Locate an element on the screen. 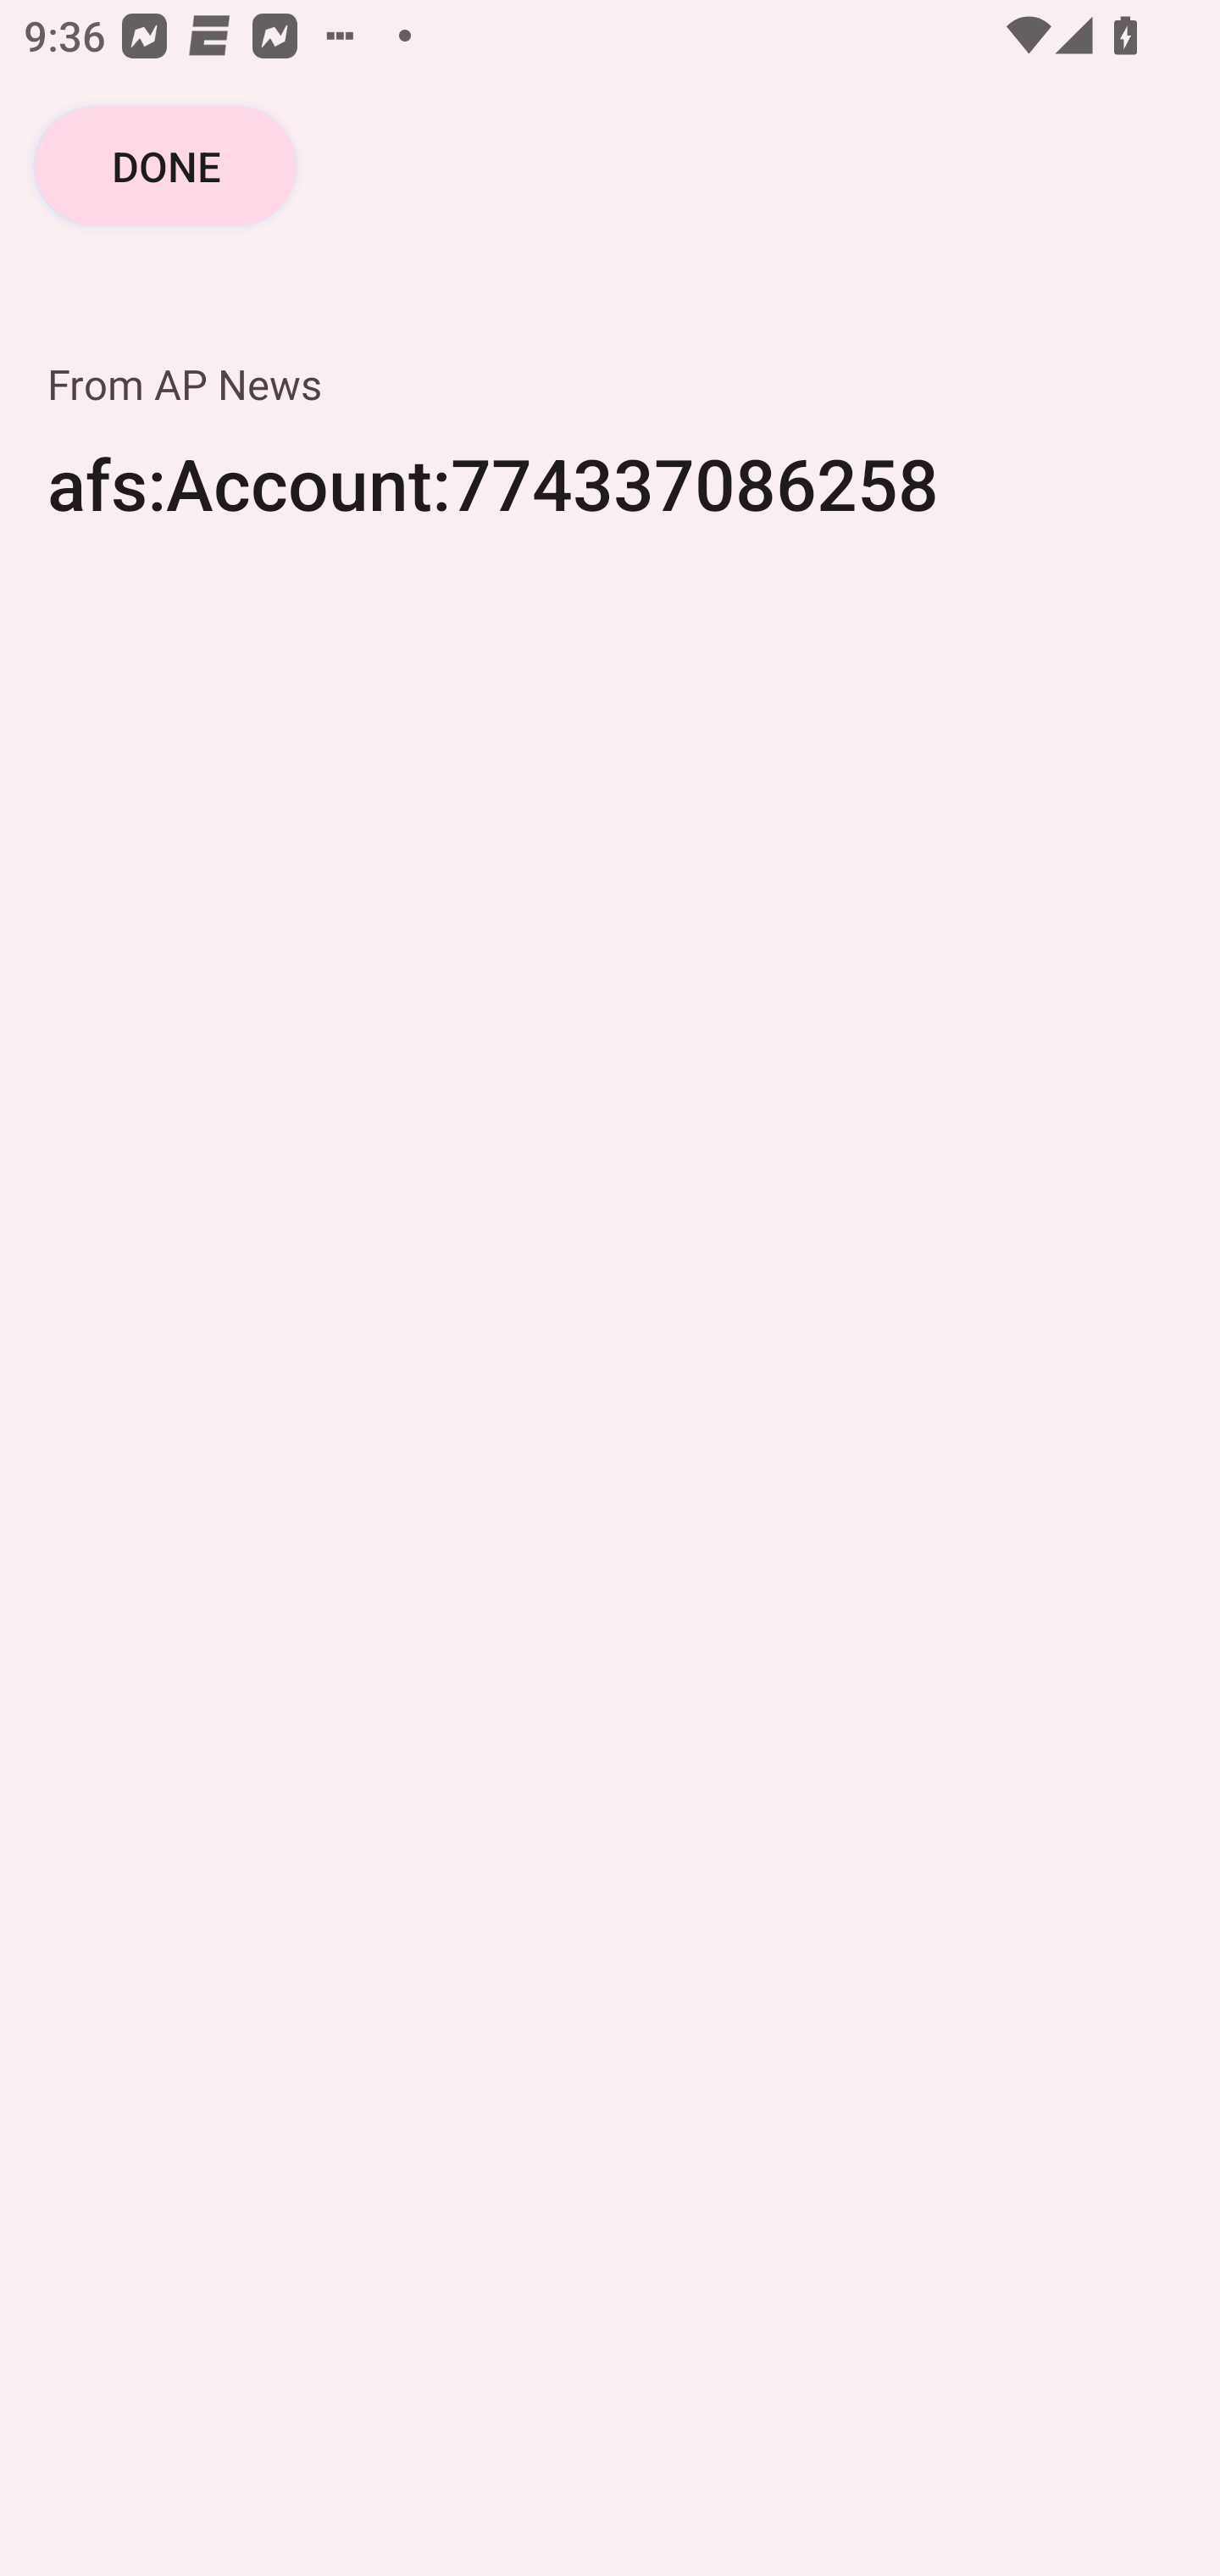 The width and height of the screenshot is (1220, 2576). afs:Account:774337086258 is located at coordinates (610, 505).